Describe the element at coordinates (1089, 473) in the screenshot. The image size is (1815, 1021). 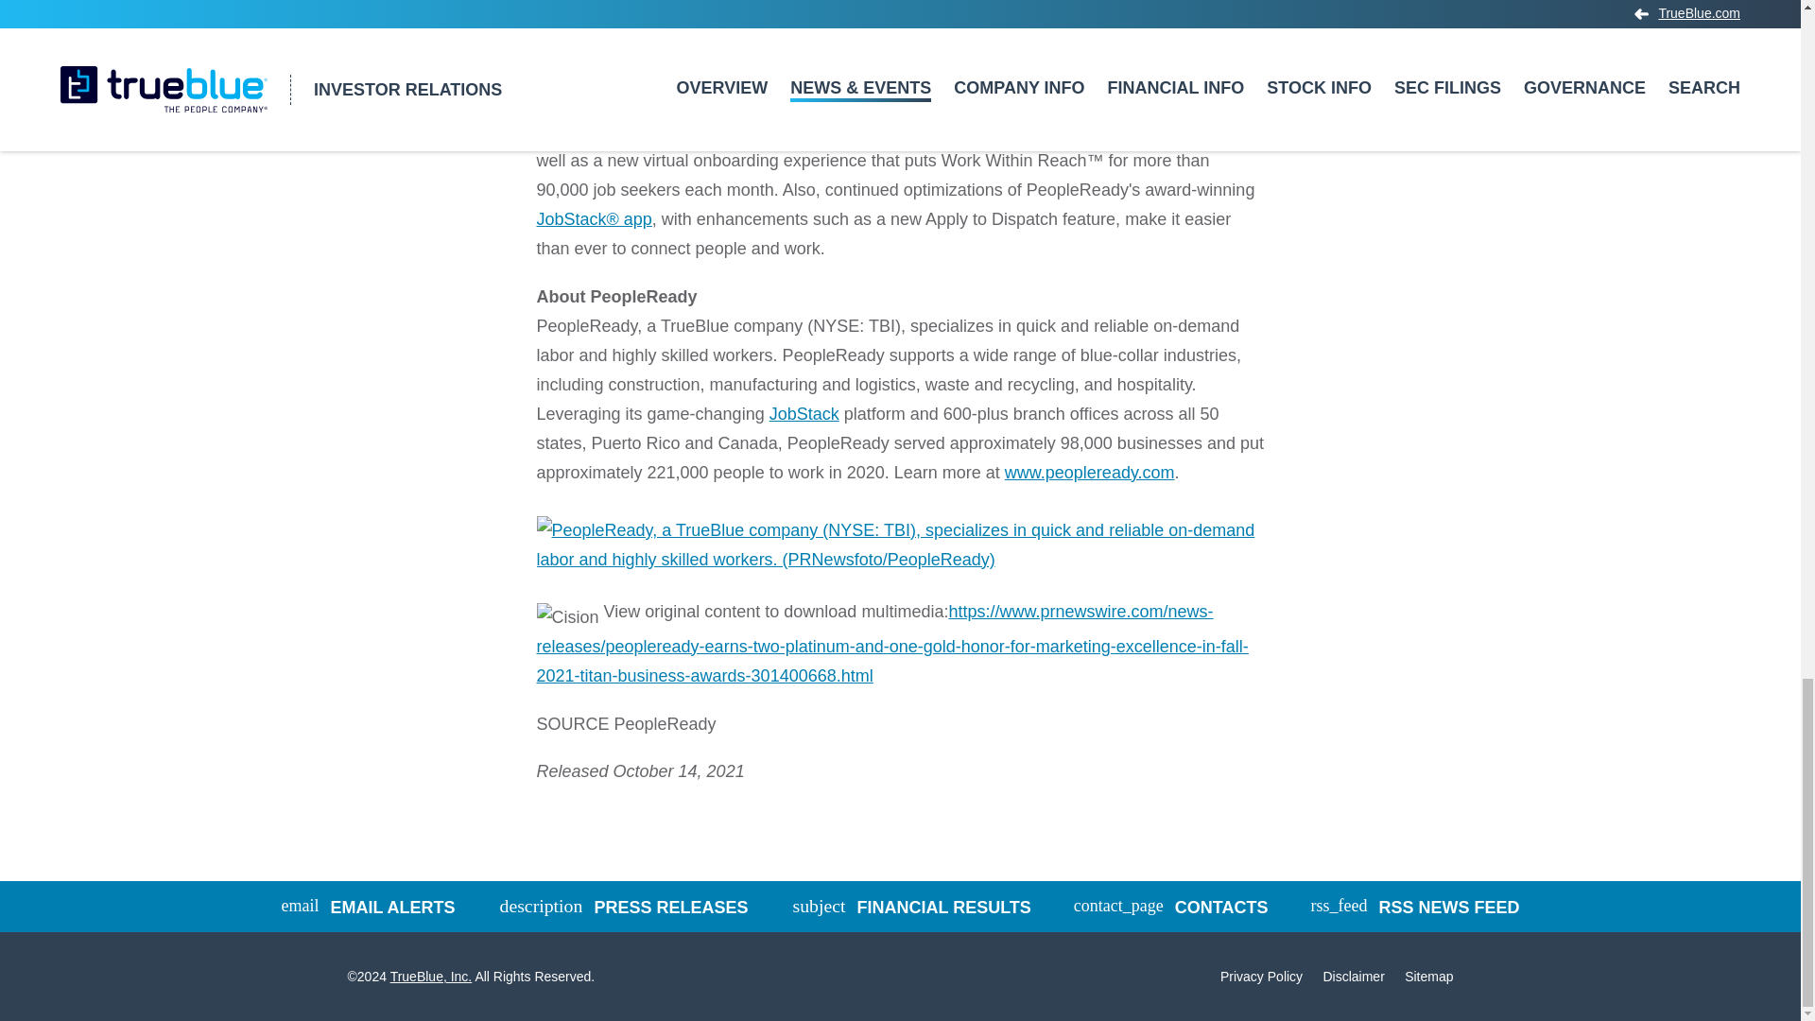
I see `Opens in a new window` at that location.